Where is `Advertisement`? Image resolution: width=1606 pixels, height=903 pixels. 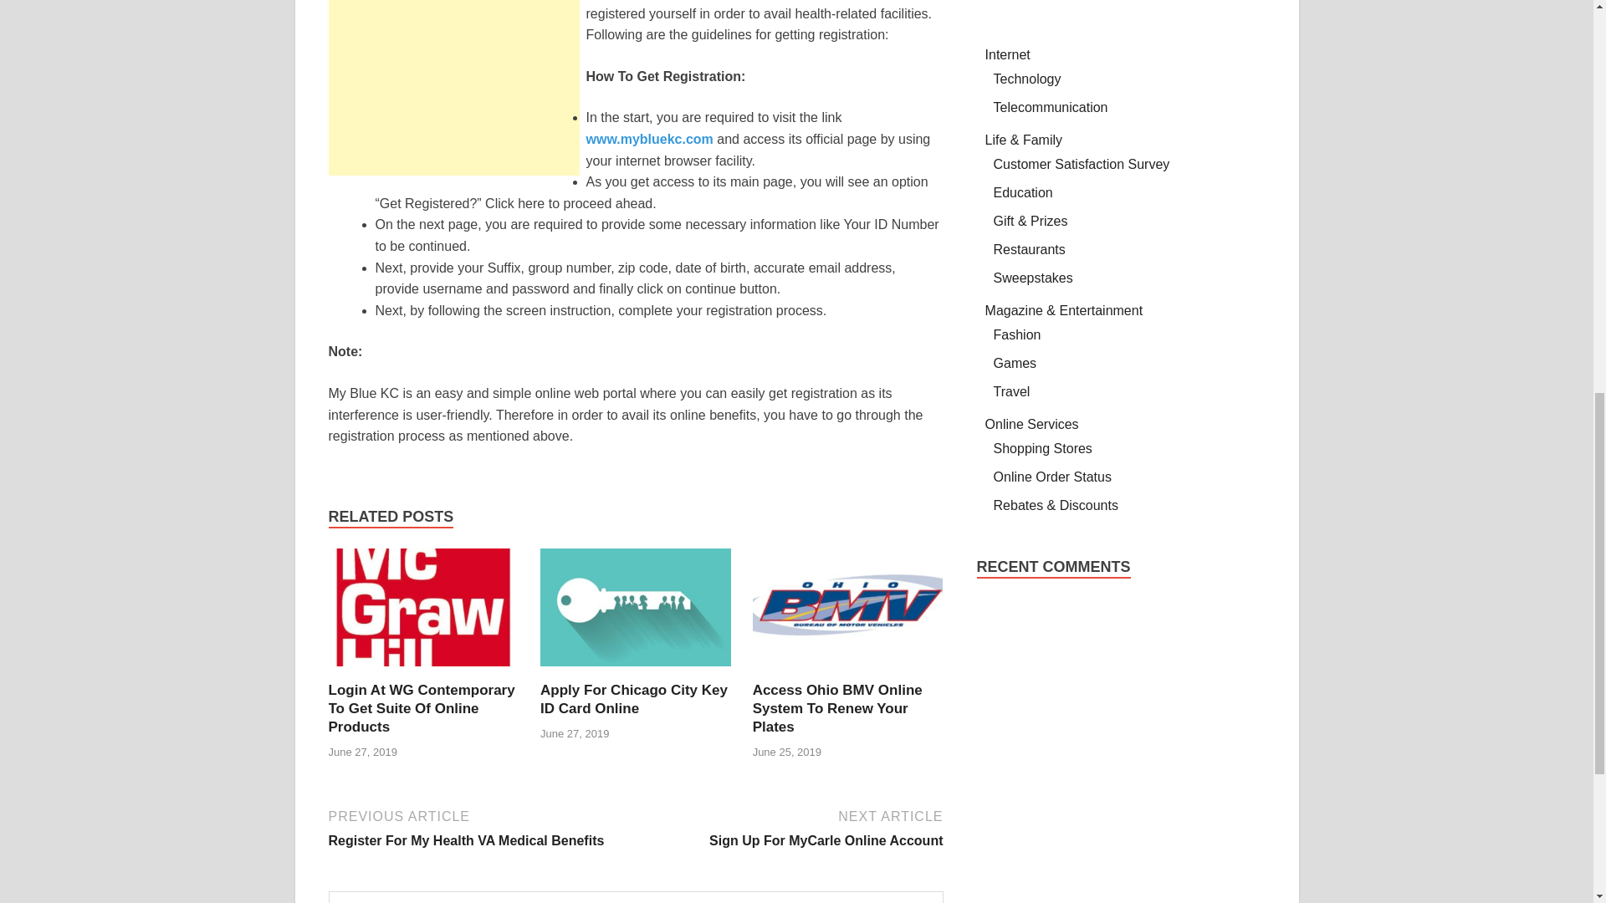
Advertisement is located at coordinates (837, 709).